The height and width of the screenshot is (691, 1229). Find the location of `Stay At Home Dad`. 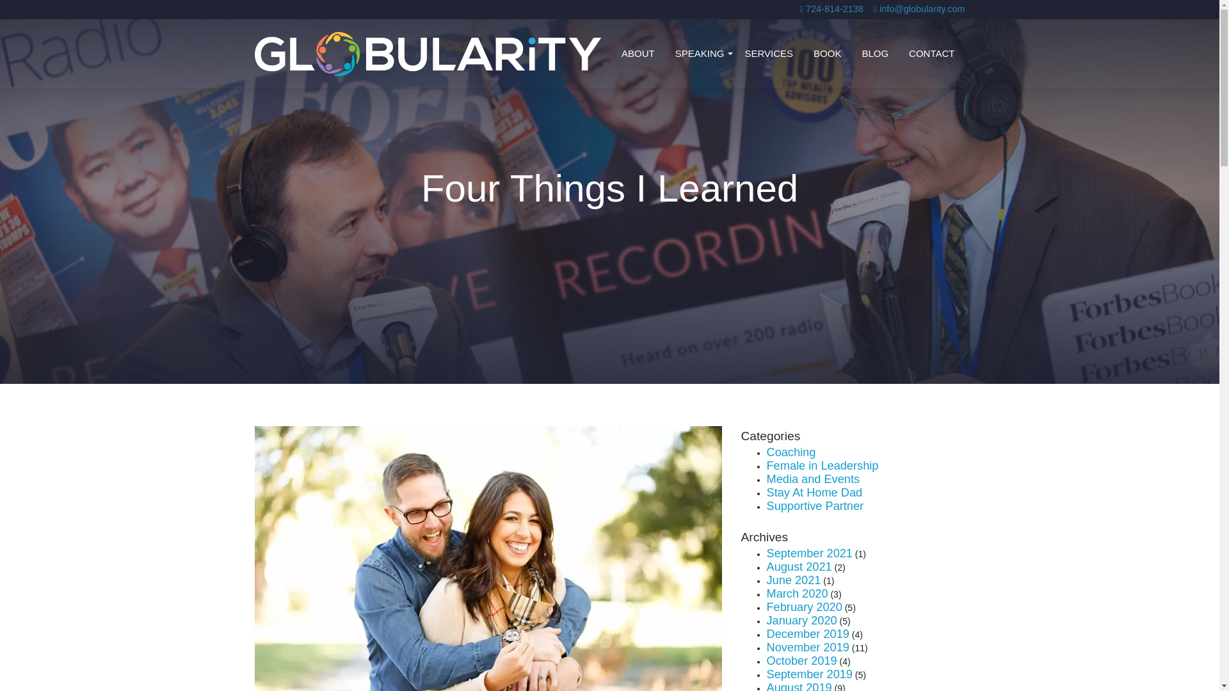

Stay At Home Dad is located at coordinates (814, 493).